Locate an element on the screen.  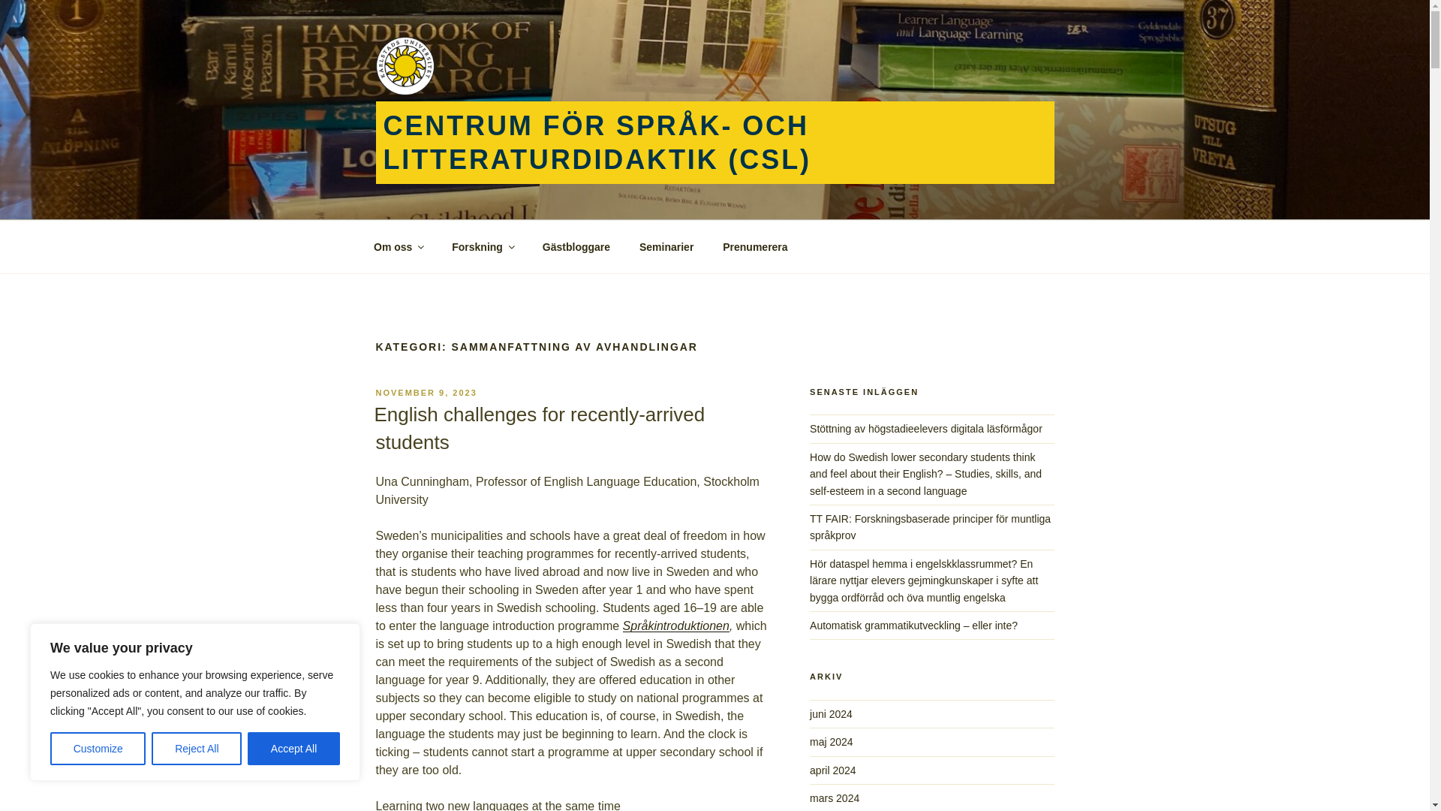
Prenumerera is located at coordinates (755, 246).